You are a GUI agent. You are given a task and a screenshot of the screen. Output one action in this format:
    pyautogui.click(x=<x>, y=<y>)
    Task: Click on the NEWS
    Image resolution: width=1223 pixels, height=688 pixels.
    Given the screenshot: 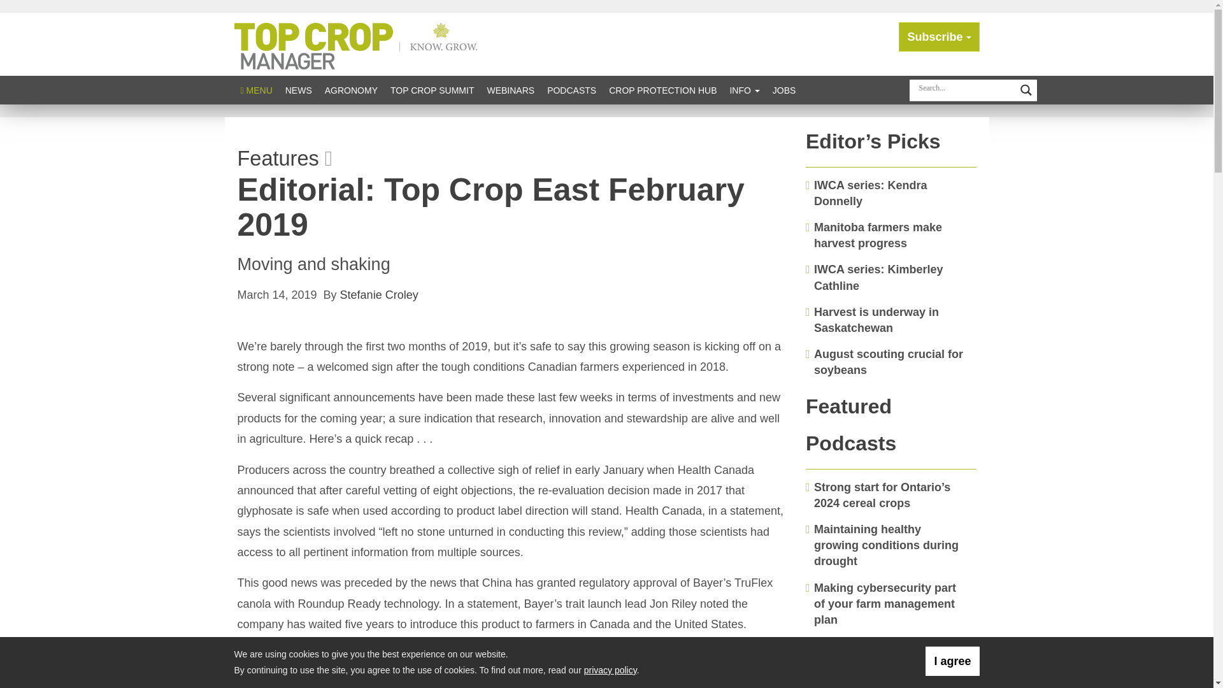 What is the action you would take?
    pyautogui.click(x=298, y=90)
    